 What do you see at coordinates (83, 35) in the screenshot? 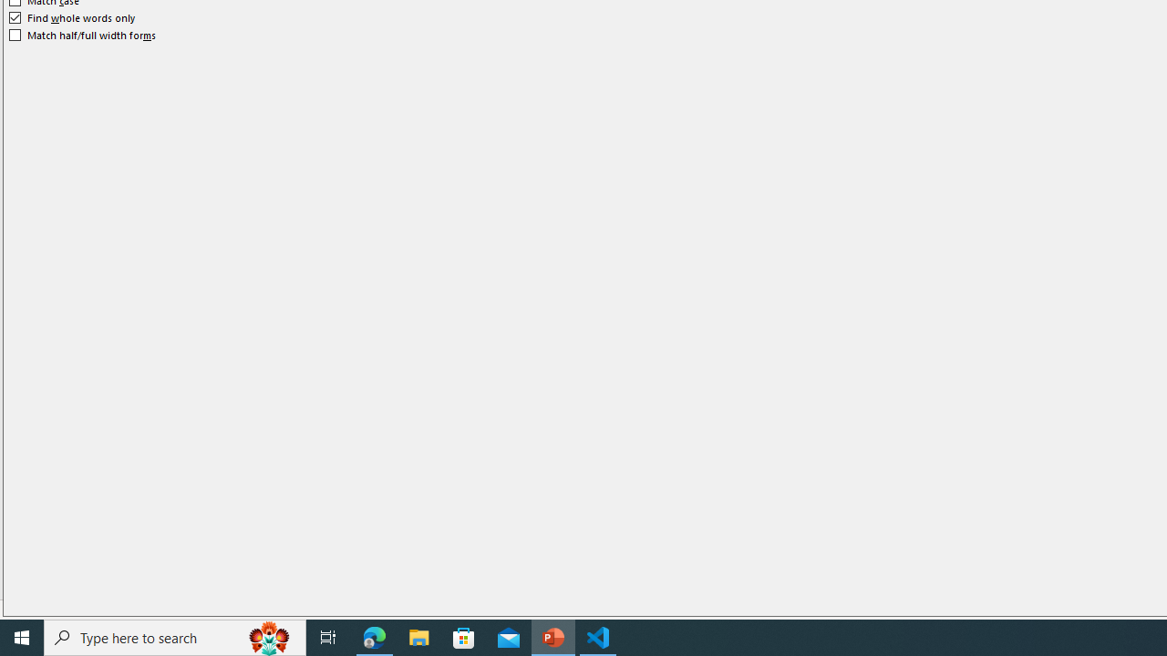
I see `Match half/full width forms` at bounding box center [83, 35].